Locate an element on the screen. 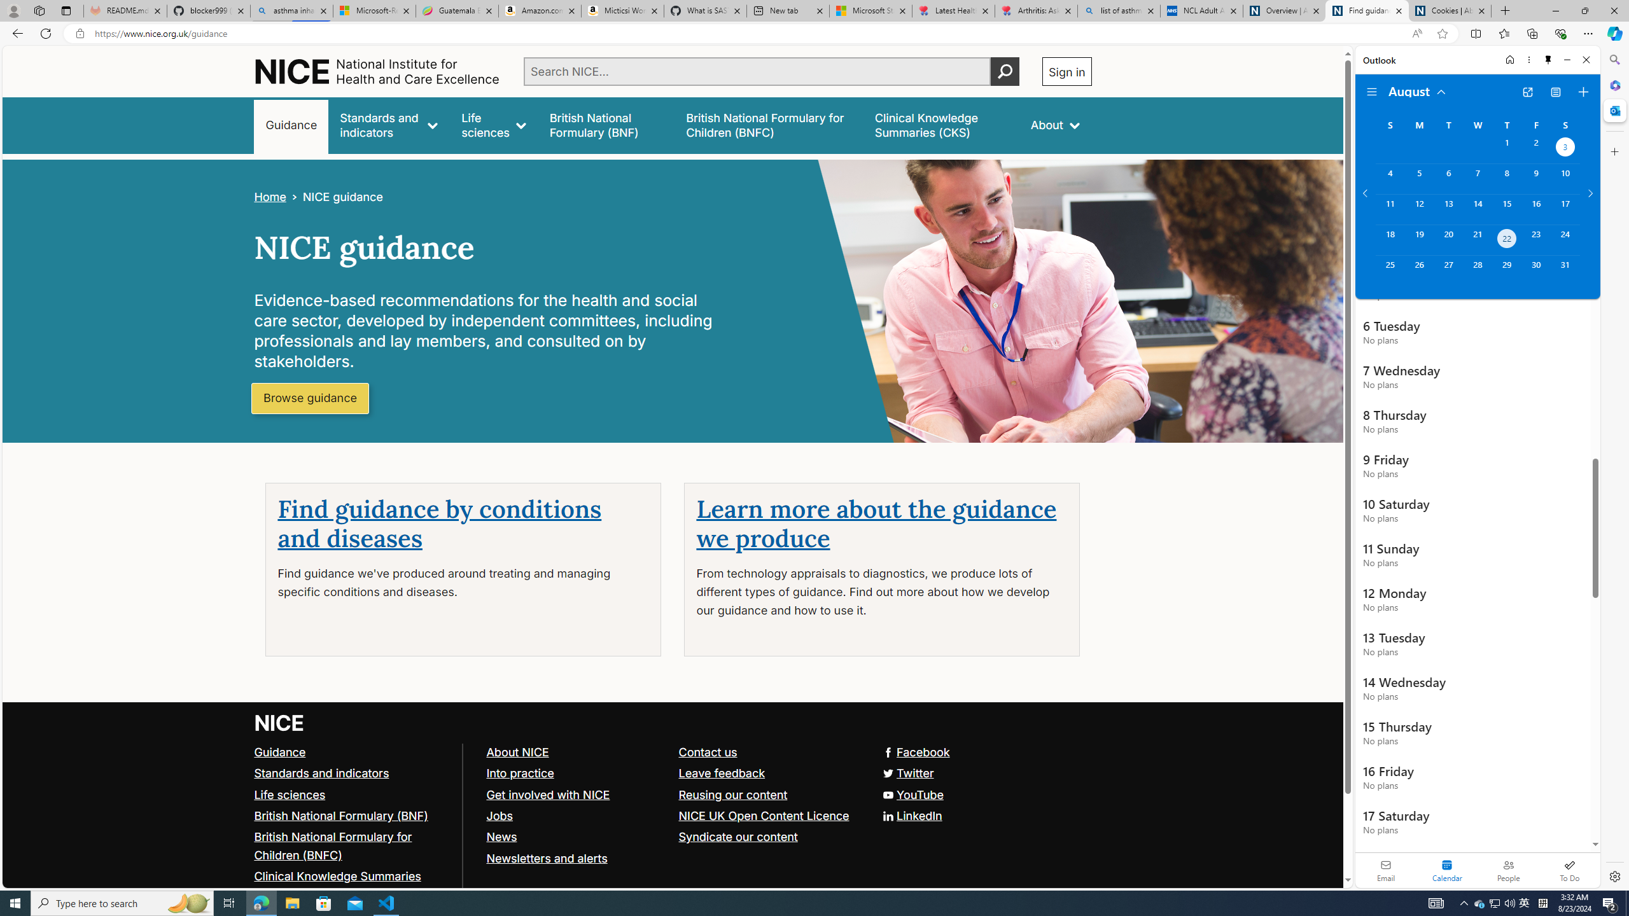 This screenshot has height=916, width=1629. Create event is located at coordinates (1583, 92).